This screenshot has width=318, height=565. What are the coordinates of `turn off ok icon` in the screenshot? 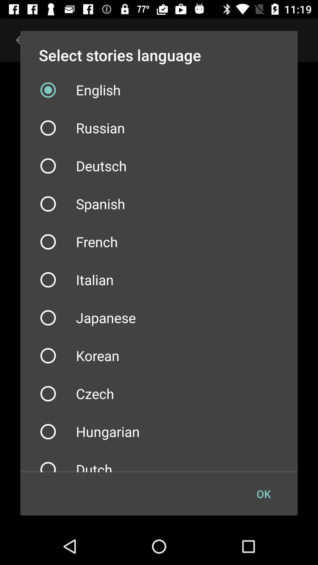 It's located at (264, 494).